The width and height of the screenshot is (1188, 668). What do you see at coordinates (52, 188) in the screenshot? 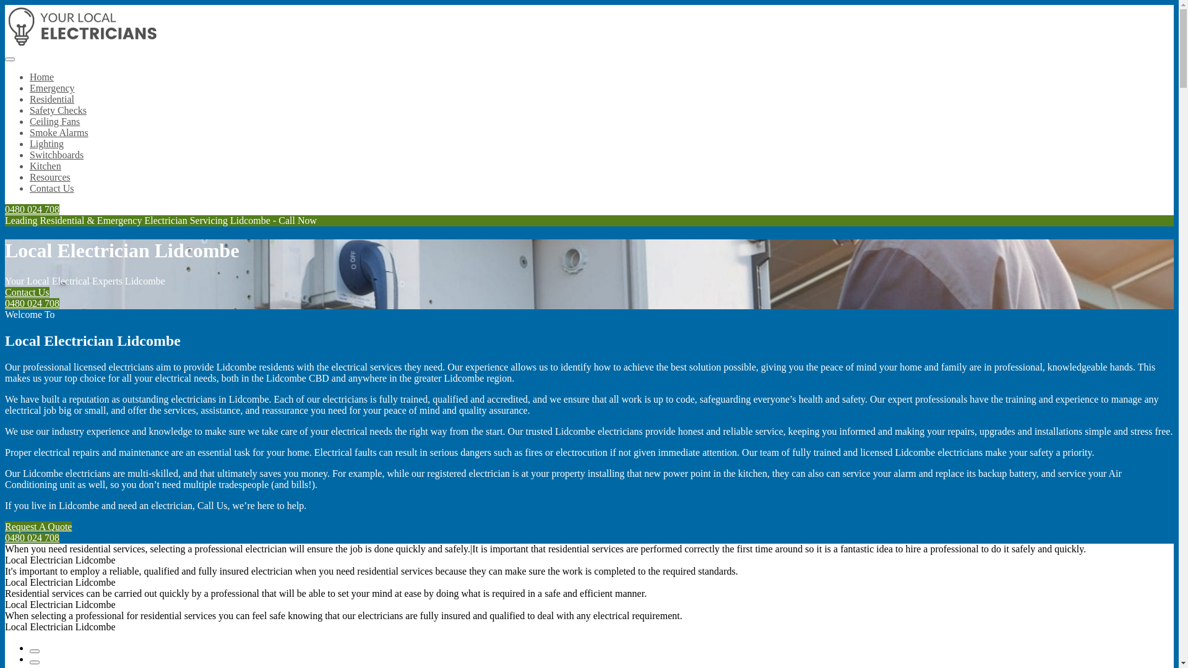
I see `Contact Us` at bounding box center [52, 188].